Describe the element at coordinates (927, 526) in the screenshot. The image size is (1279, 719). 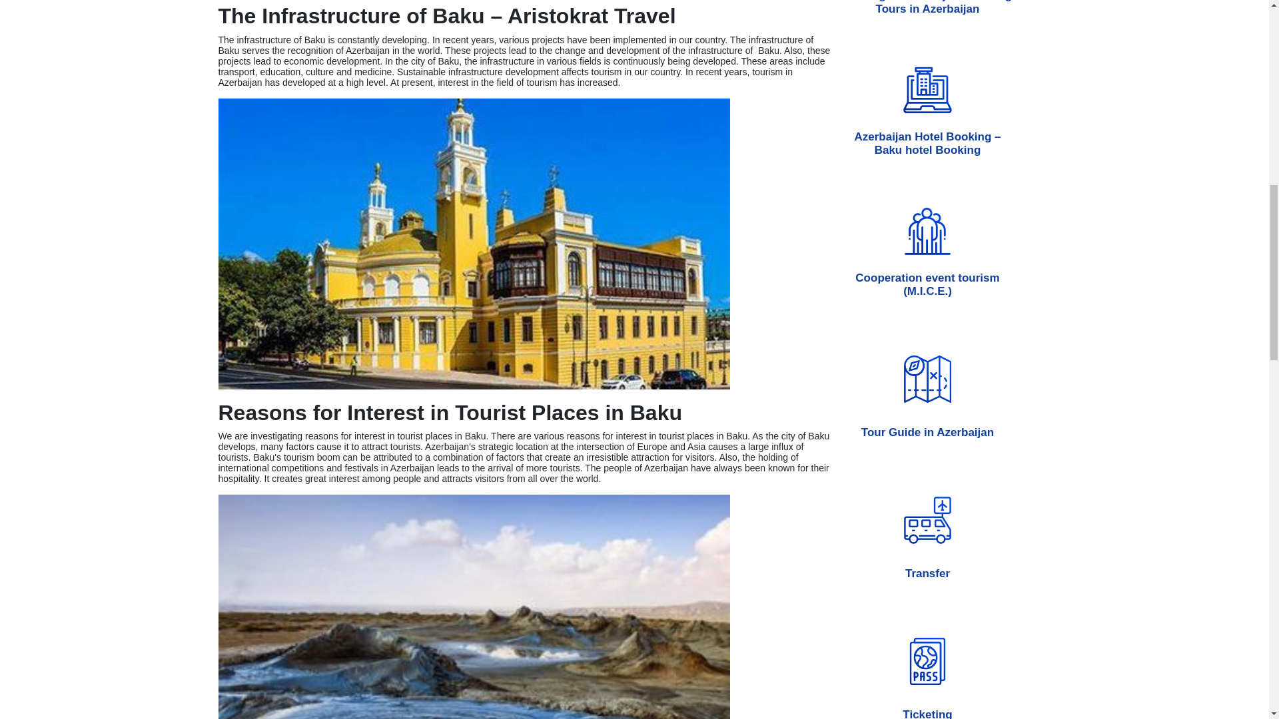
I see `Transfer` at that location.